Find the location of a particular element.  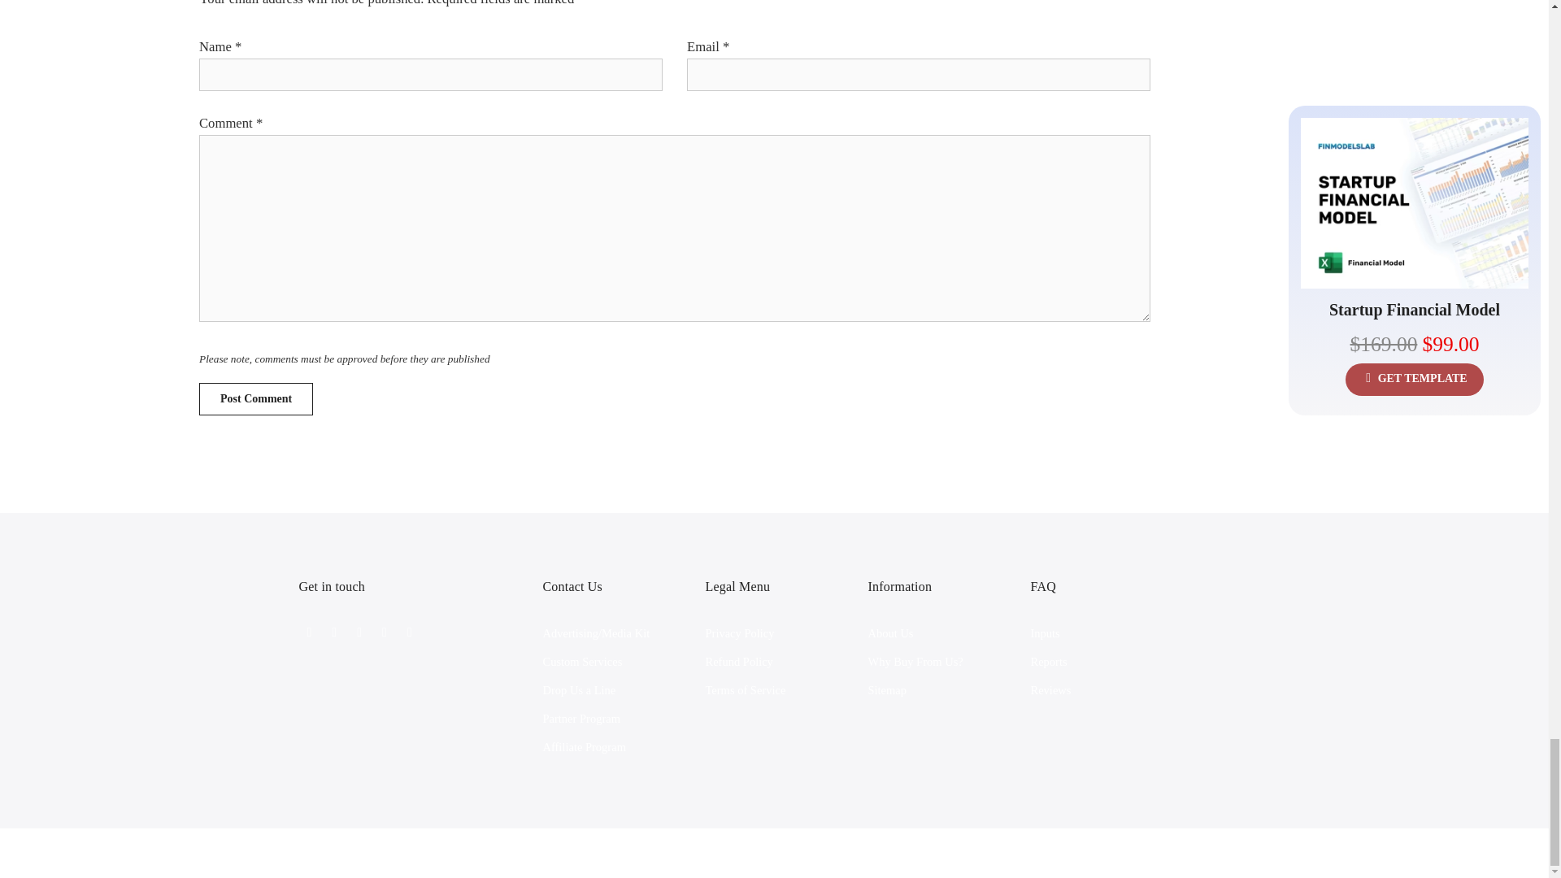

Refund Policy is located at coordinates (738, 661).